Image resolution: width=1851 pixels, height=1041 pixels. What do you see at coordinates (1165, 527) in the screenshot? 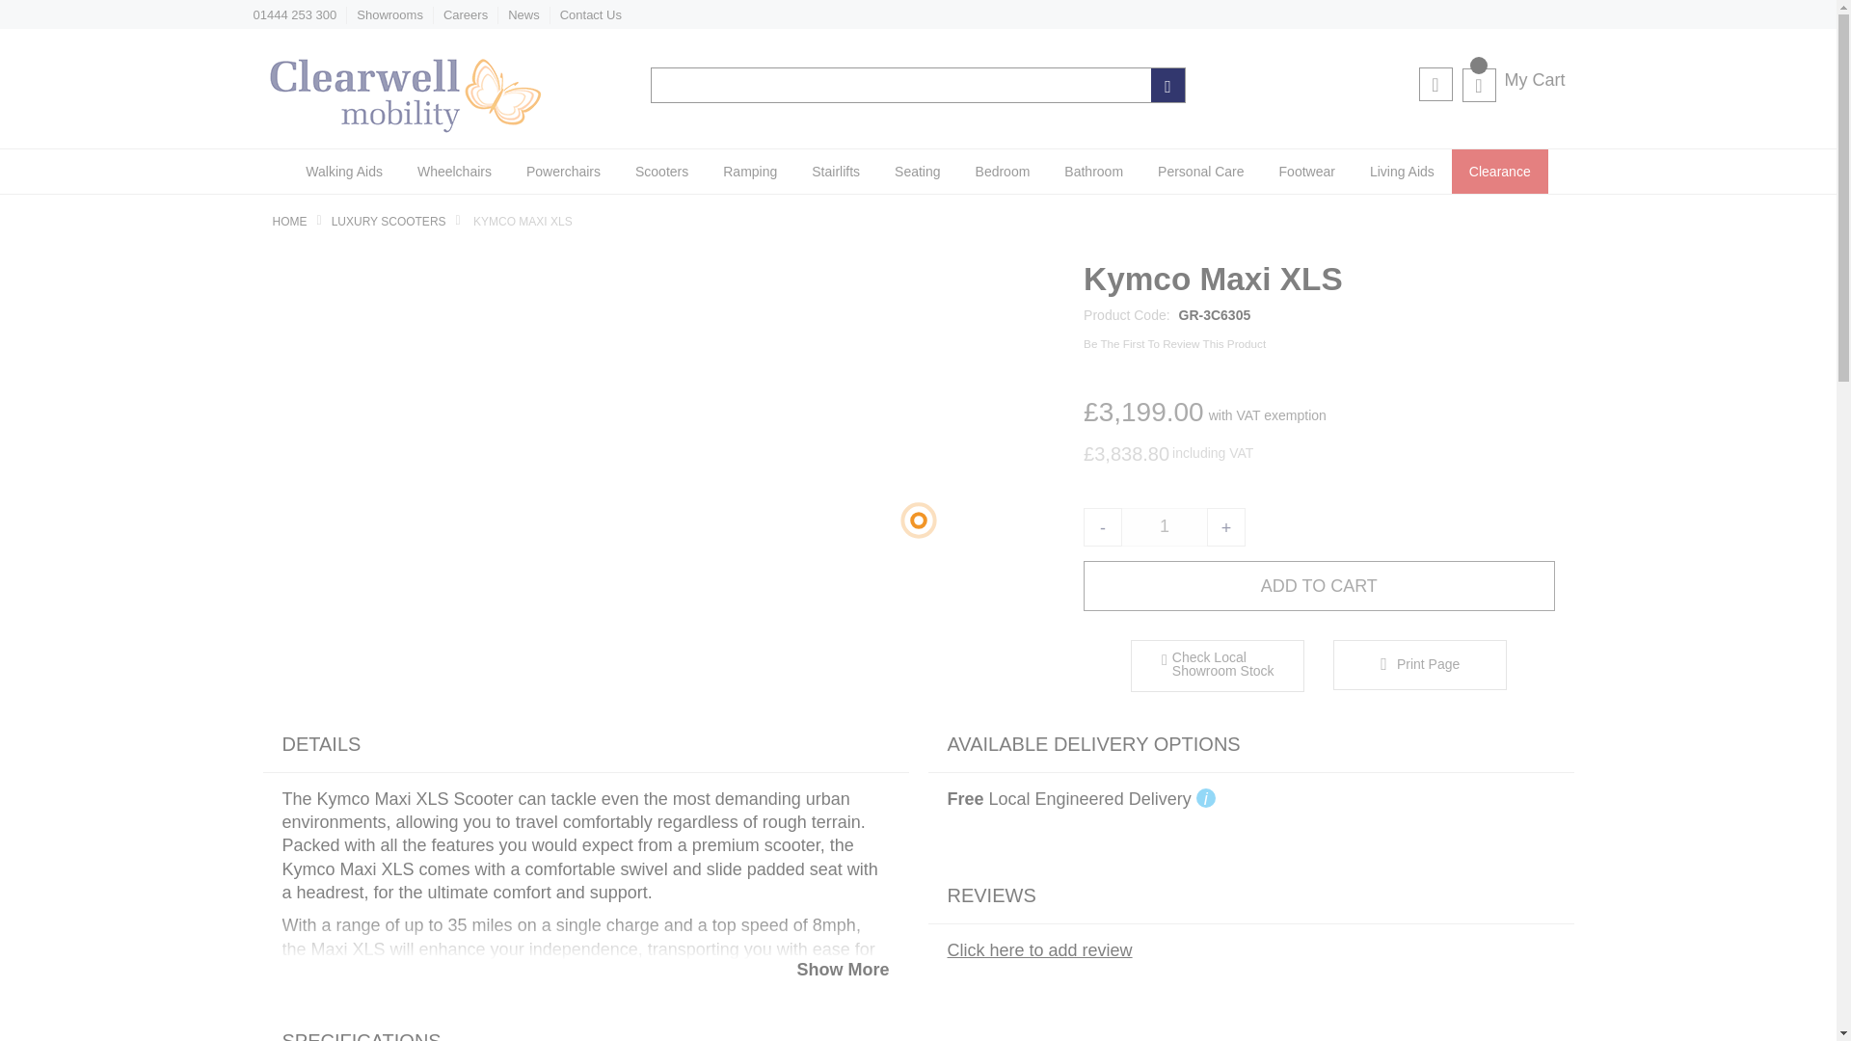
I see `1` at bounding box center [1165, 527].